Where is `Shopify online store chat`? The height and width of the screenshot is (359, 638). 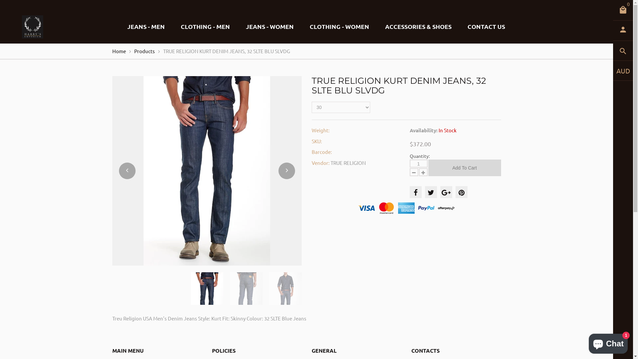
Shopify online store chat is located at coordinates (608, 342).